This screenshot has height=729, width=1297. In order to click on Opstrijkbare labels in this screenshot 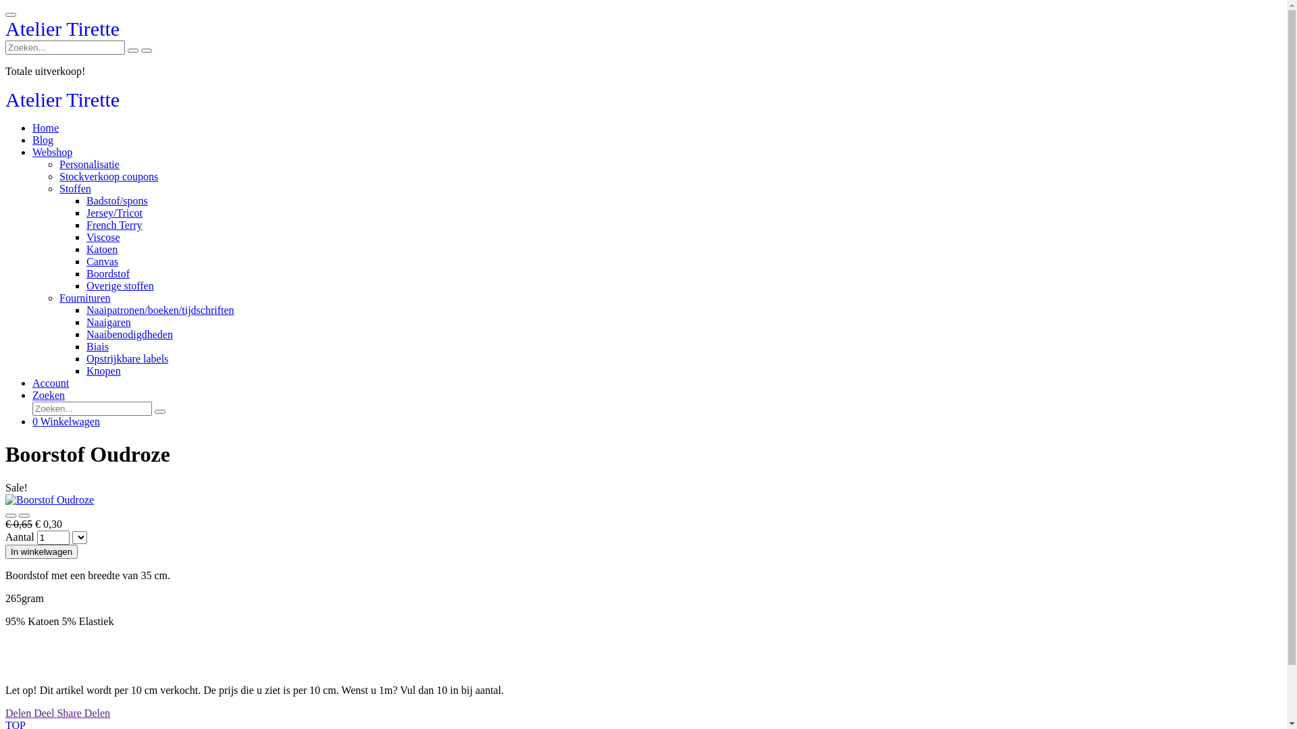, I will do `click(127, 359)`.